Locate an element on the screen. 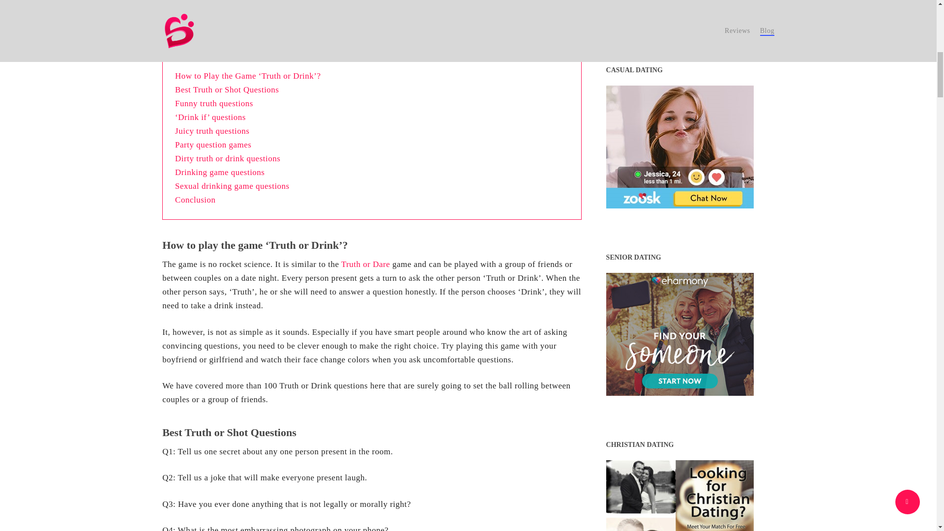  CHRISTIAN DATING is located at coordinates (679, 496).